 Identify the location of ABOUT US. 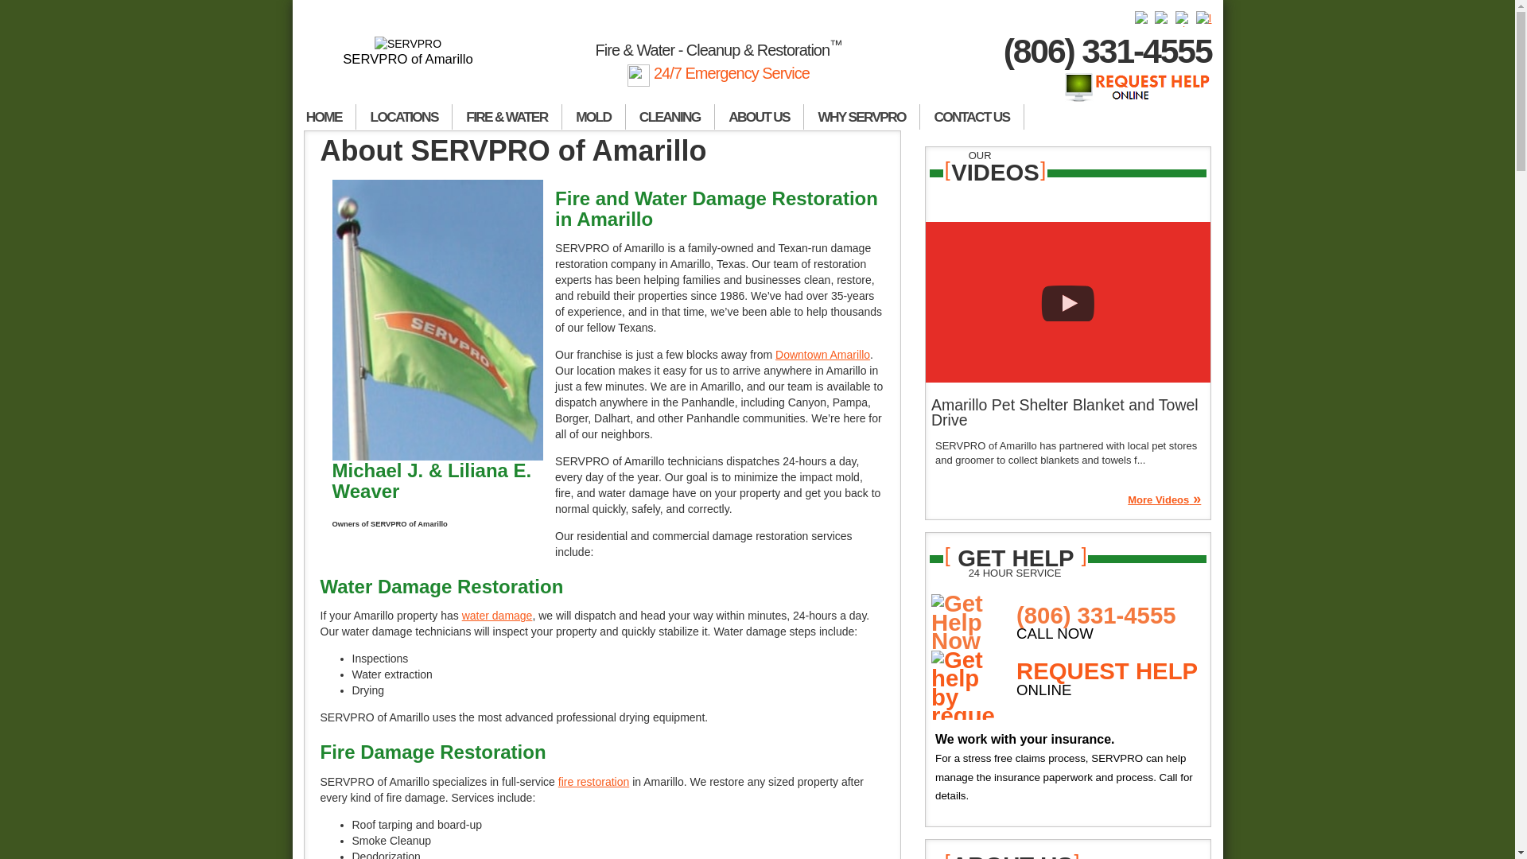
(759, 117).